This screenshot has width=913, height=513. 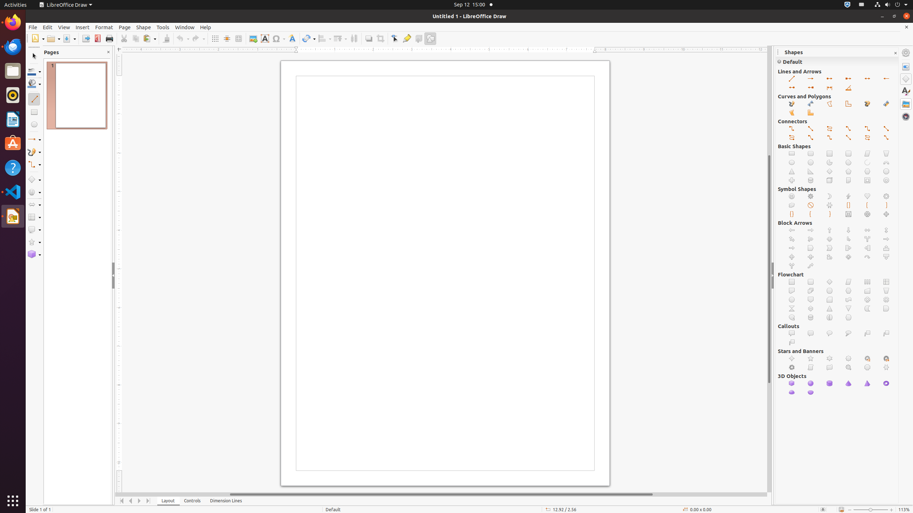 What do you see at coordinates (811, 138) in the screenshot?
I see `Line Connector` at bounding box center [811, 138].